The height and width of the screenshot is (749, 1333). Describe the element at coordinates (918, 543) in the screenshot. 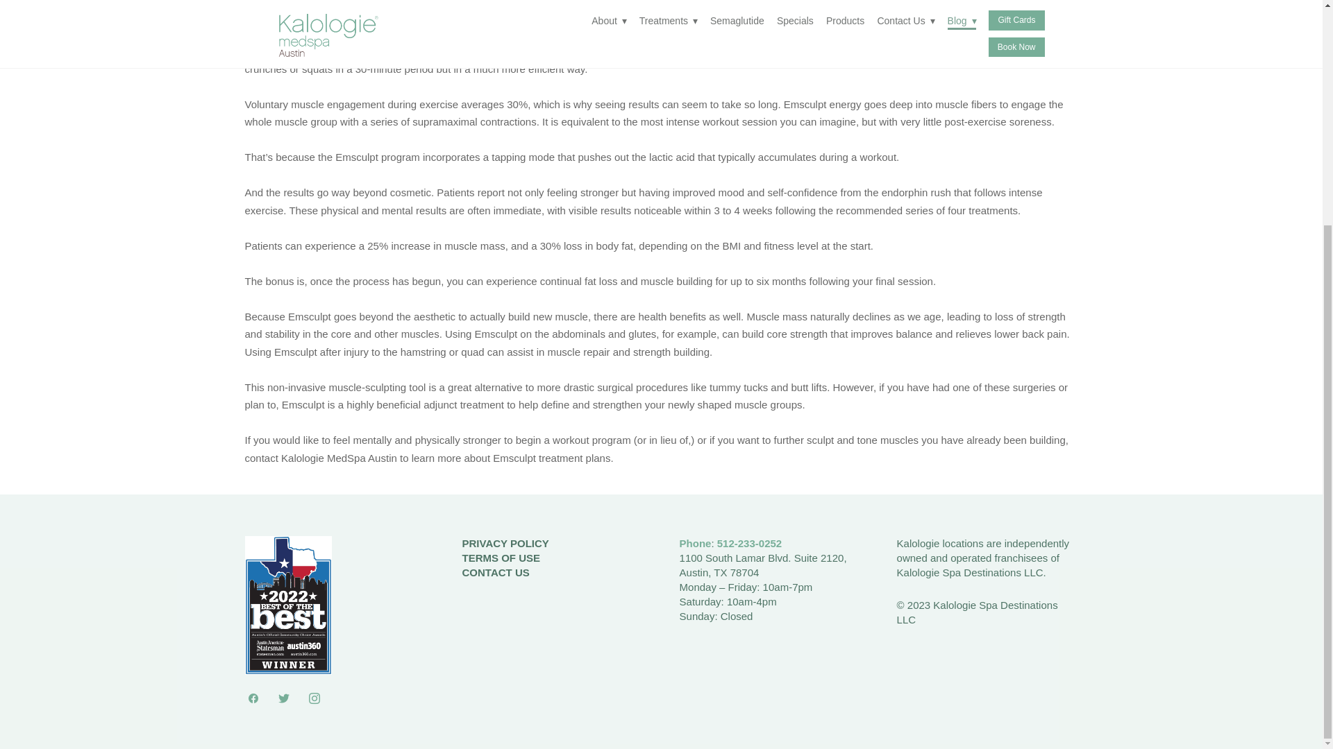

I see `Kalologie` at that location.